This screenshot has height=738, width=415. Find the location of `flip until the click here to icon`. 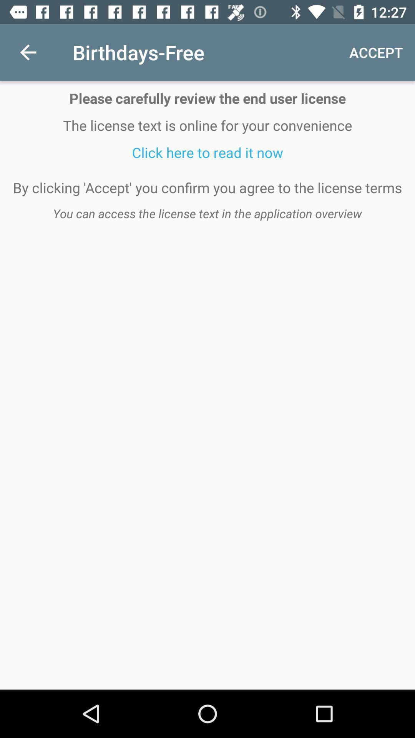

flip until the click here to icon is located at coordinates (207, 152).